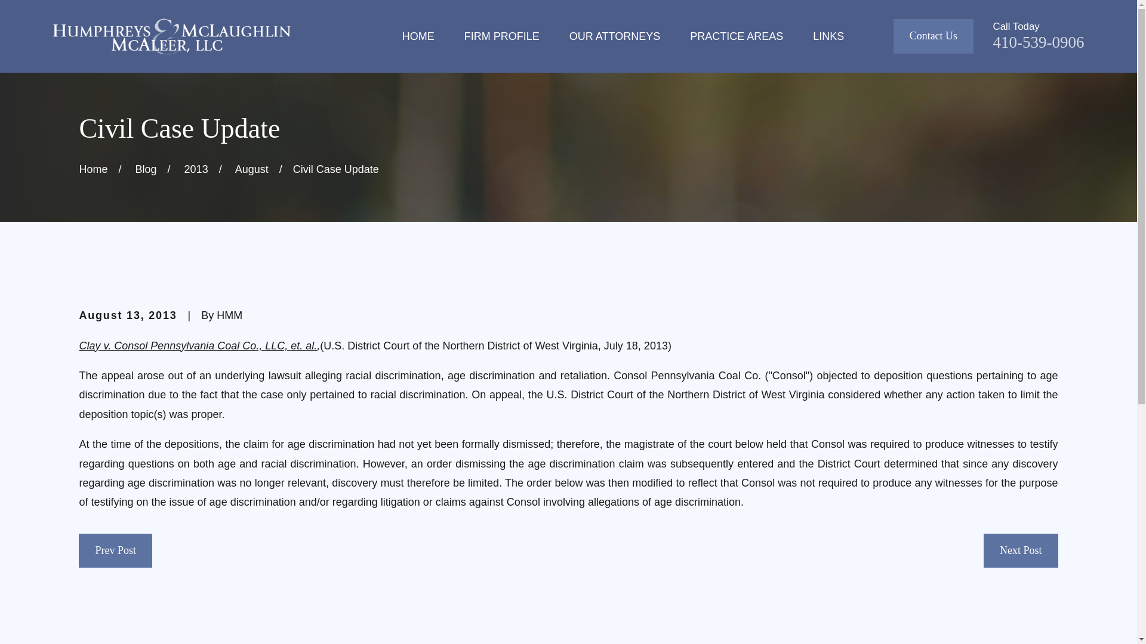 The image size is (1146, 644). Describe the element at coordinates (615, 36) in the screenshot. I see `OUR ATTORNEYS` at that location.